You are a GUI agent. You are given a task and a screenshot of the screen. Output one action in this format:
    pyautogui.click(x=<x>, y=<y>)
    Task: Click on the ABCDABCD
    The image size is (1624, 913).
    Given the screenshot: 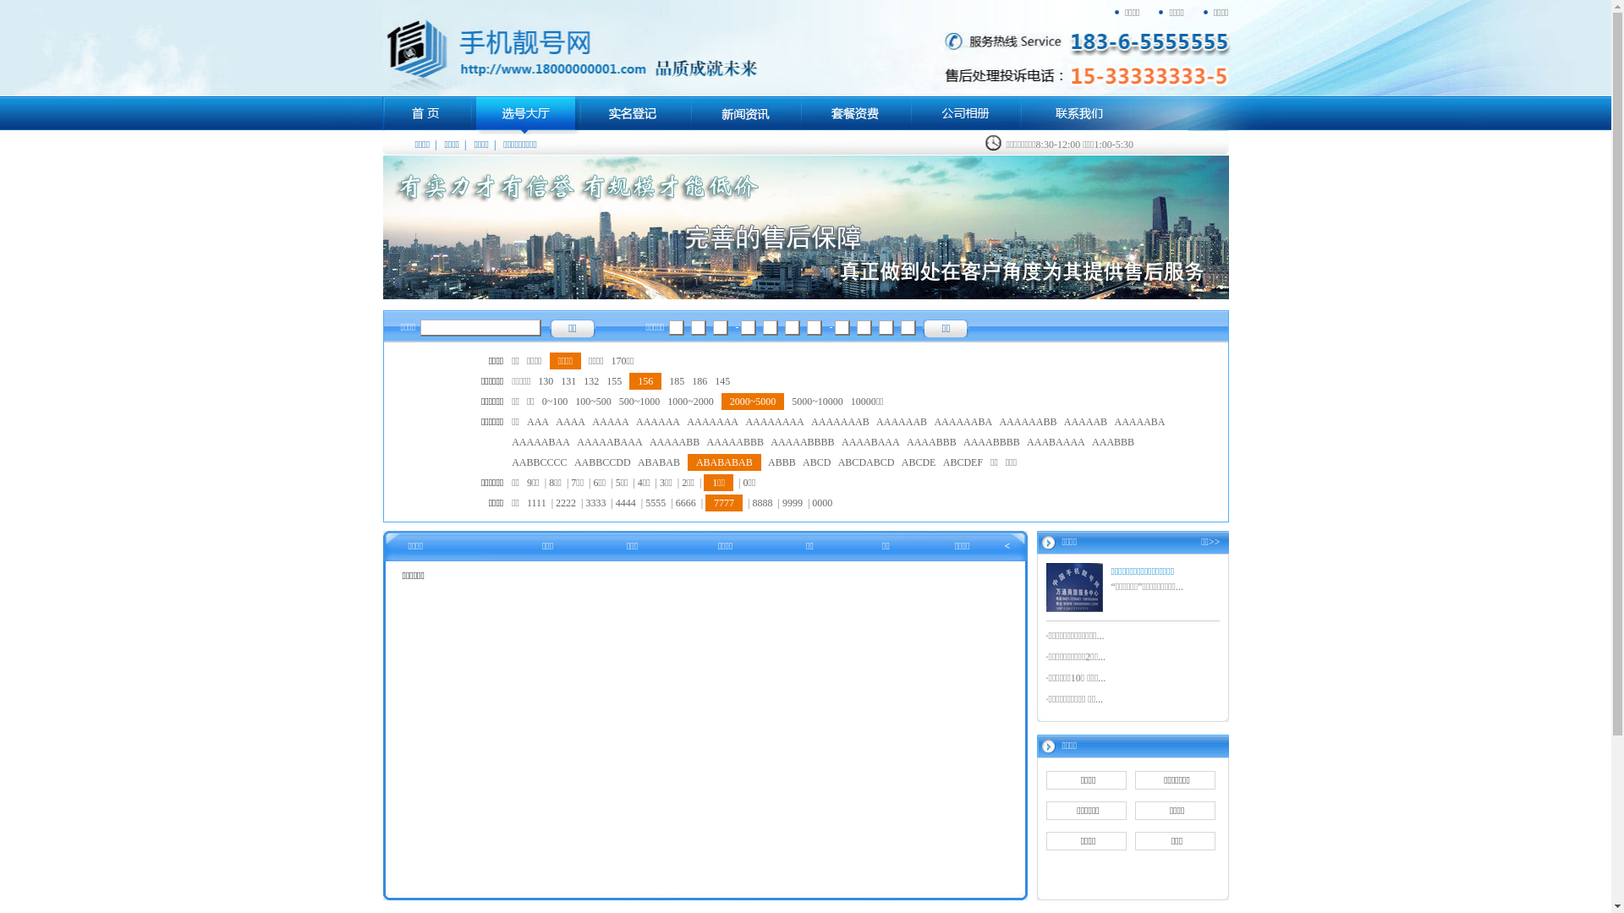 What is the action you would take?
    pyautogui.click(x=866, y=462)
    